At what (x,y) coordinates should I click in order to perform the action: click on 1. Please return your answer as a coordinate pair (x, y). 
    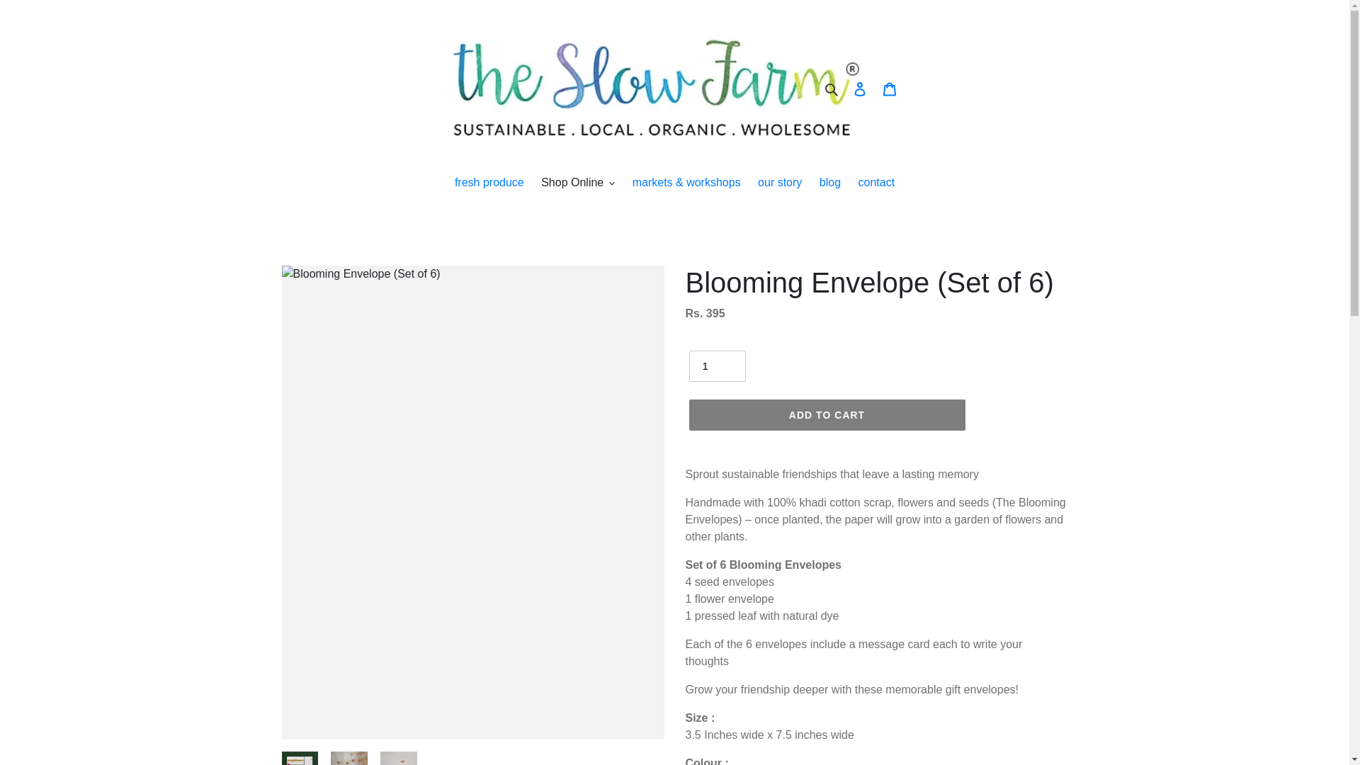
    Looking at the image, I should click on (717, 365).